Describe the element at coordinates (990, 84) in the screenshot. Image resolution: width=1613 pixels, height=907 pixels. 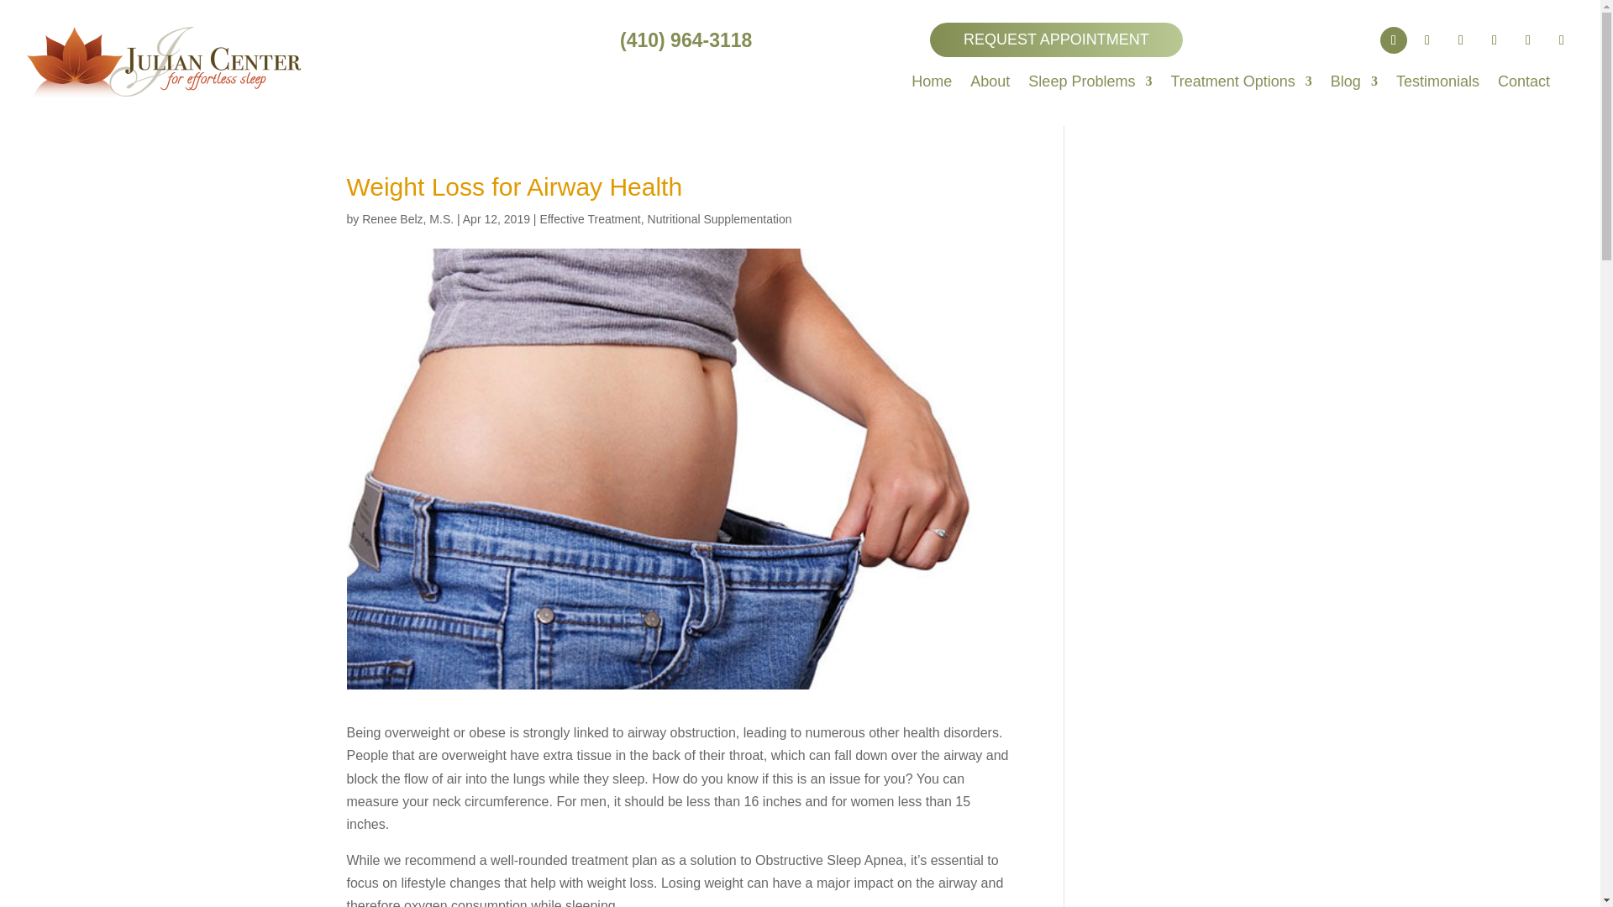
I see `About` at that location.